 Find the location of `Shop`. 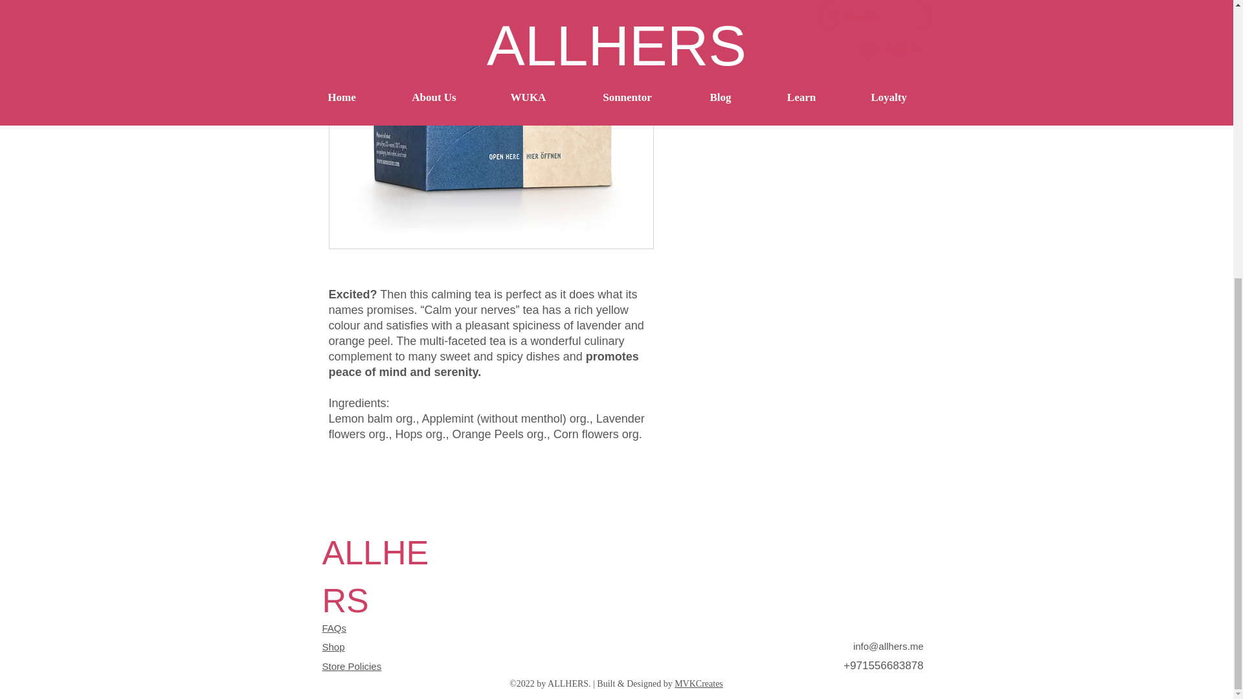

Shop is located at coordinates (333, 647).